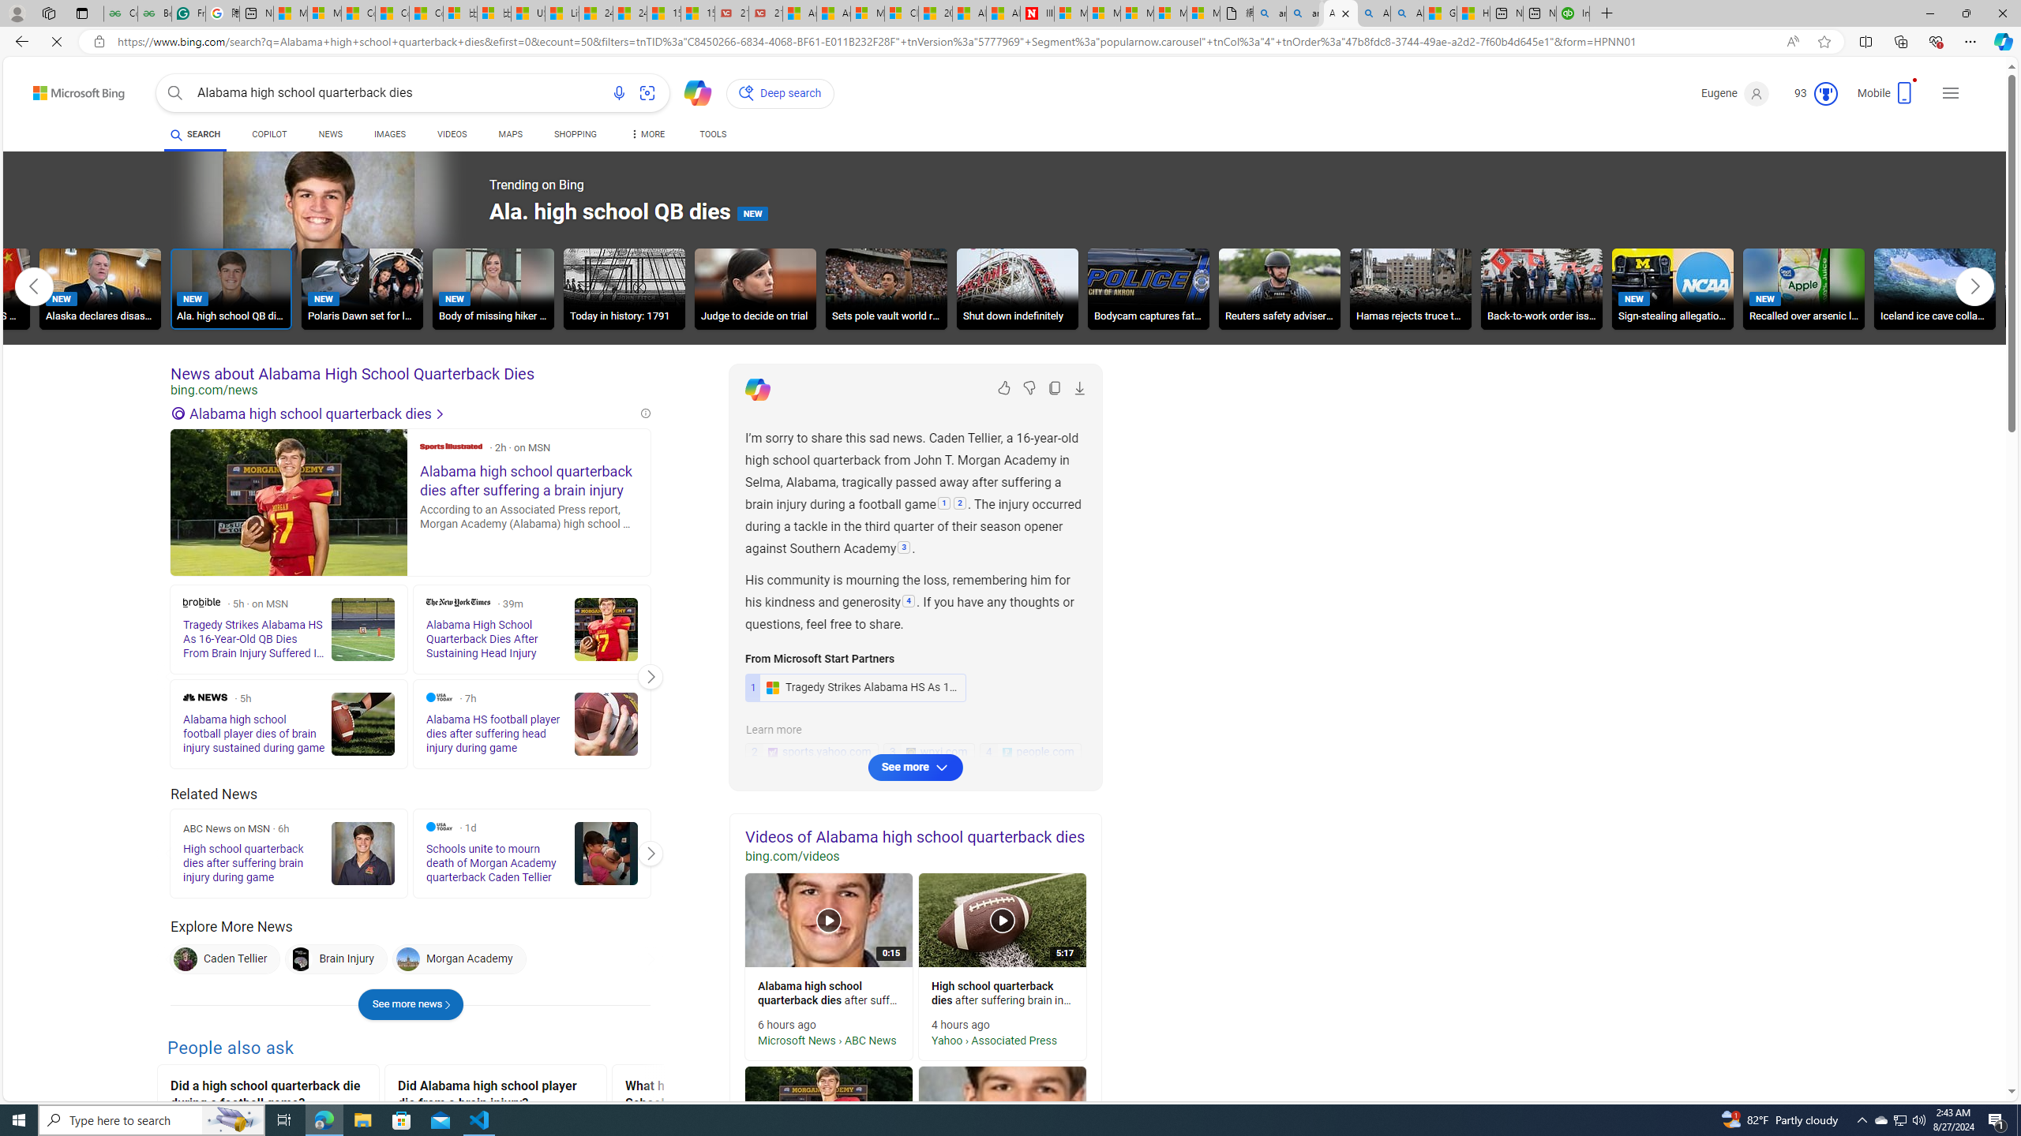 This screenshot has width=2021, height=1136. What do you see at coordinates (916, 836) in the screenshot?
I see `Videos of Alabama high school quarterback dies` at bounding box center [916, 836].